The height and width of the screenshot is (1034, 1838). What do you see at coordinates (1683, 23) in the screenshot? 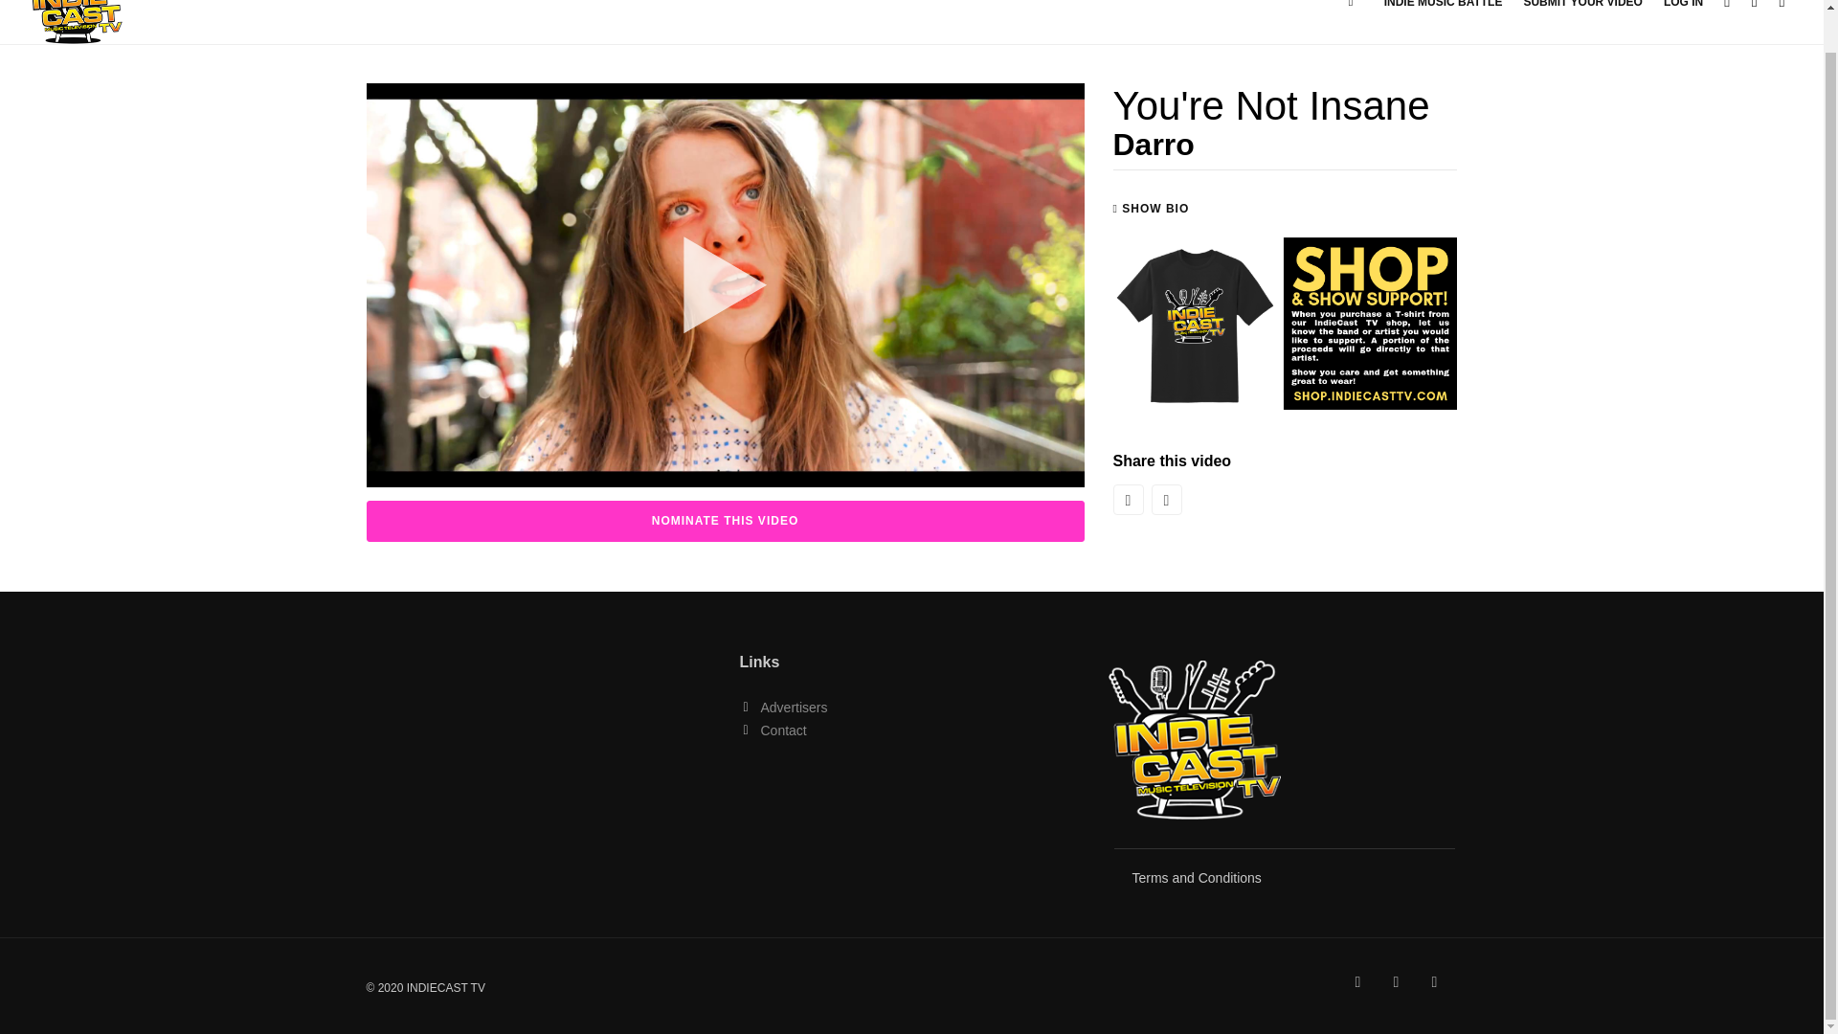
I see `LOG IN` at bounding box center [1683, 23].